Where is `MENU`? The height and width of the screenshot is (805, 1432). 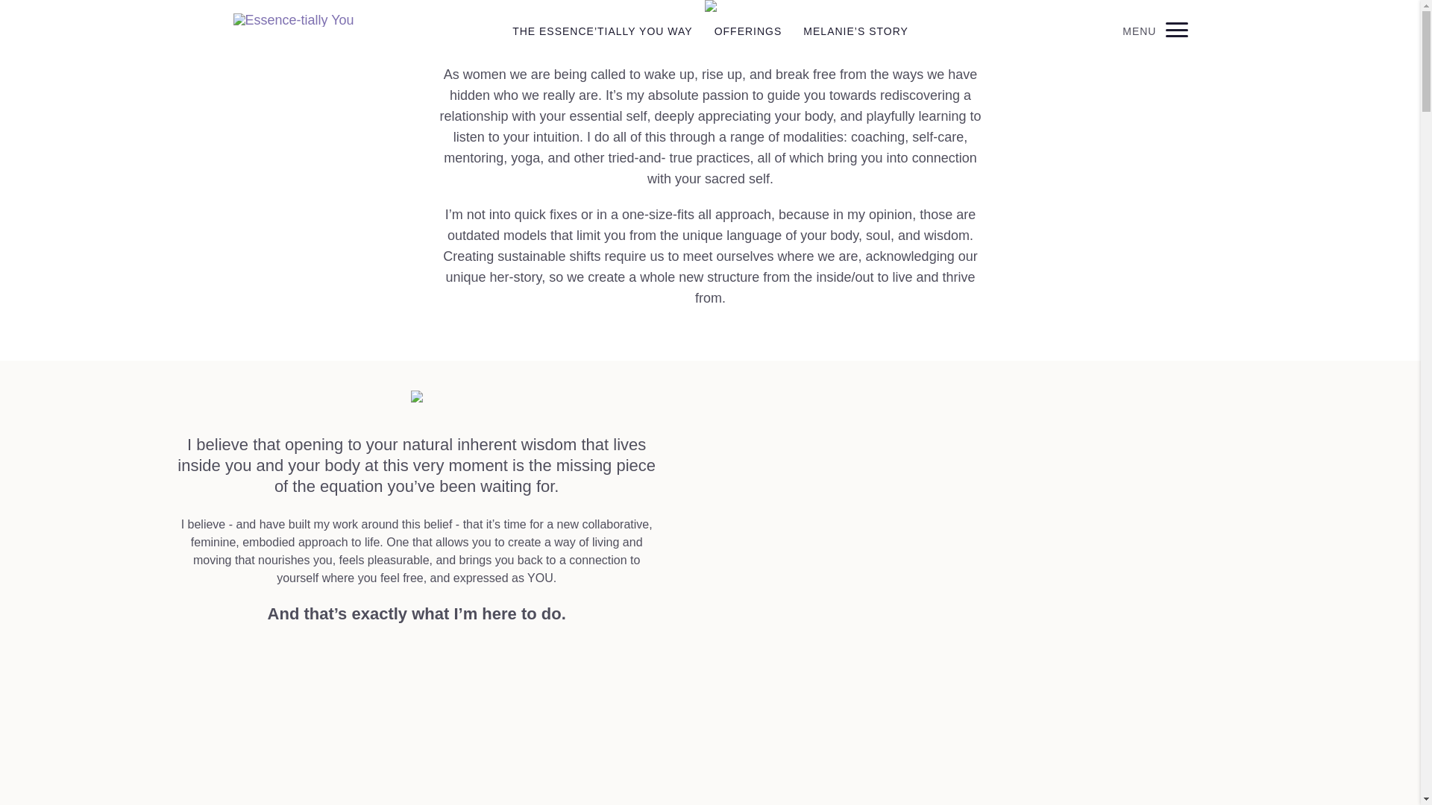 MENU is located at coordinates (1155, 30).